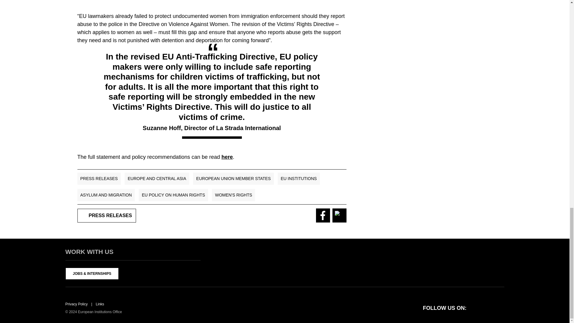 This screenshot has height=323, width=574. What do you see at coordinates (233, 195) in the screenshot?
I see `WOMEN'S RIGHTS` at bounding box center [233, 195].